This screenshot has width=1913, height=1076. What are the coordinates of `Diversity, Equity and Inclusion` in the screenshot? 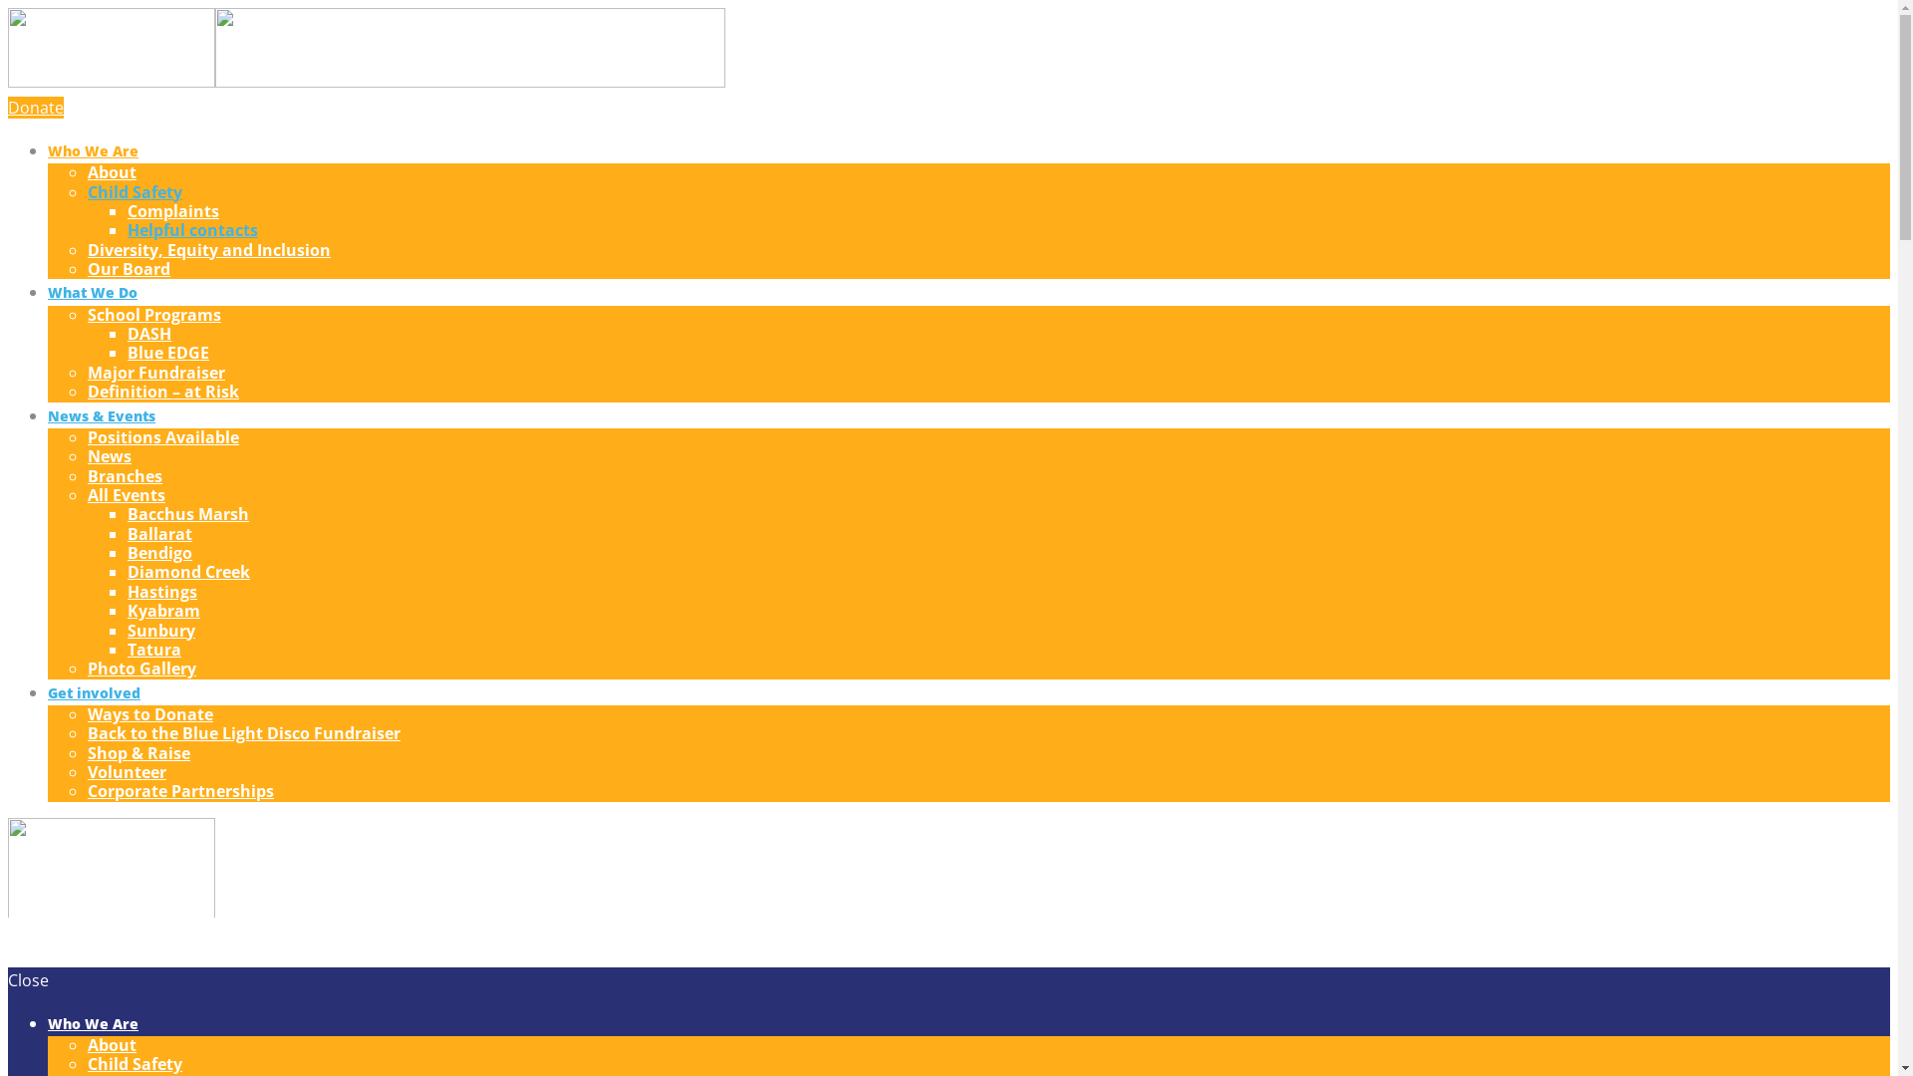 It's located at (209, 250).